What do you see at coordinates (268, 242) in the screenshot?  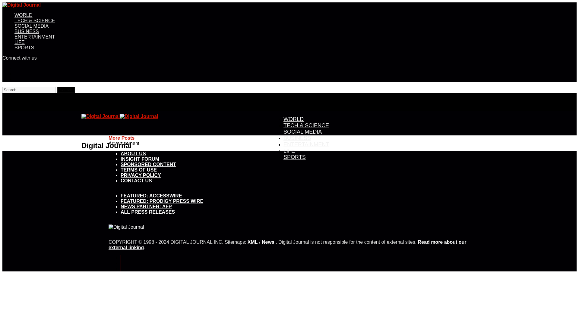 I see `News` at bounding box center [268, 242].